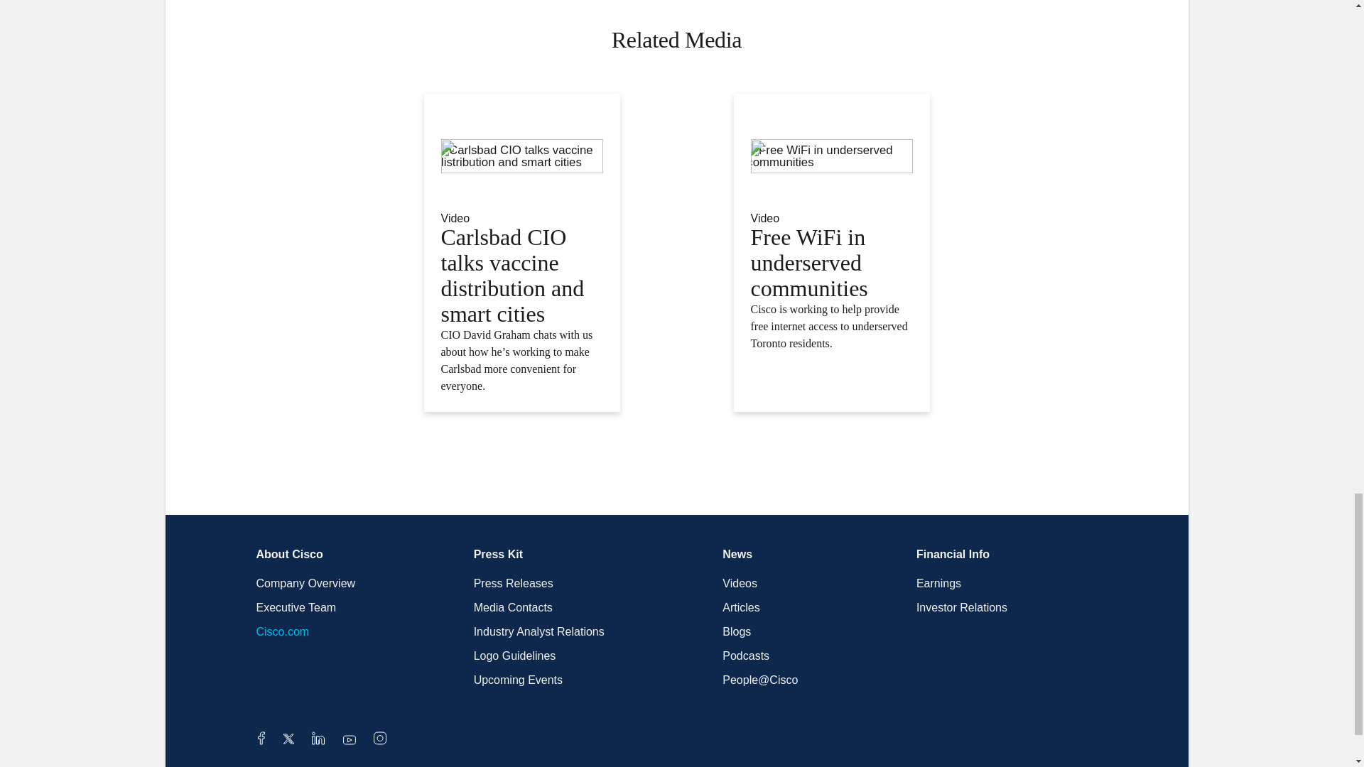 The image size is (1364, 767). Describe the element at coordinates (379, 740) in the screenshot. I see `instagram` at that location.